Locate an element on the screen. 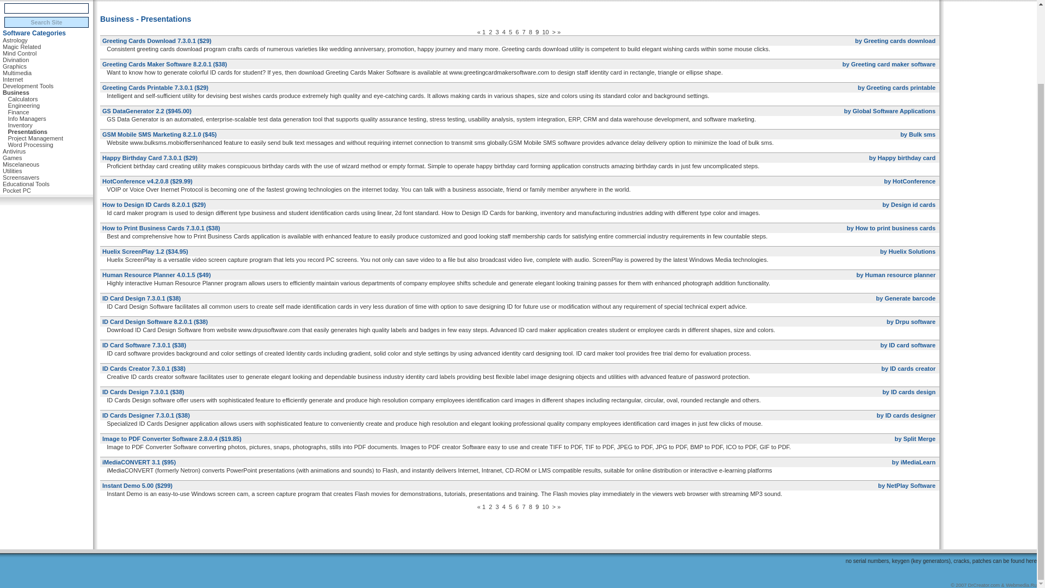  Engineering is located at coordinates (23, 106).